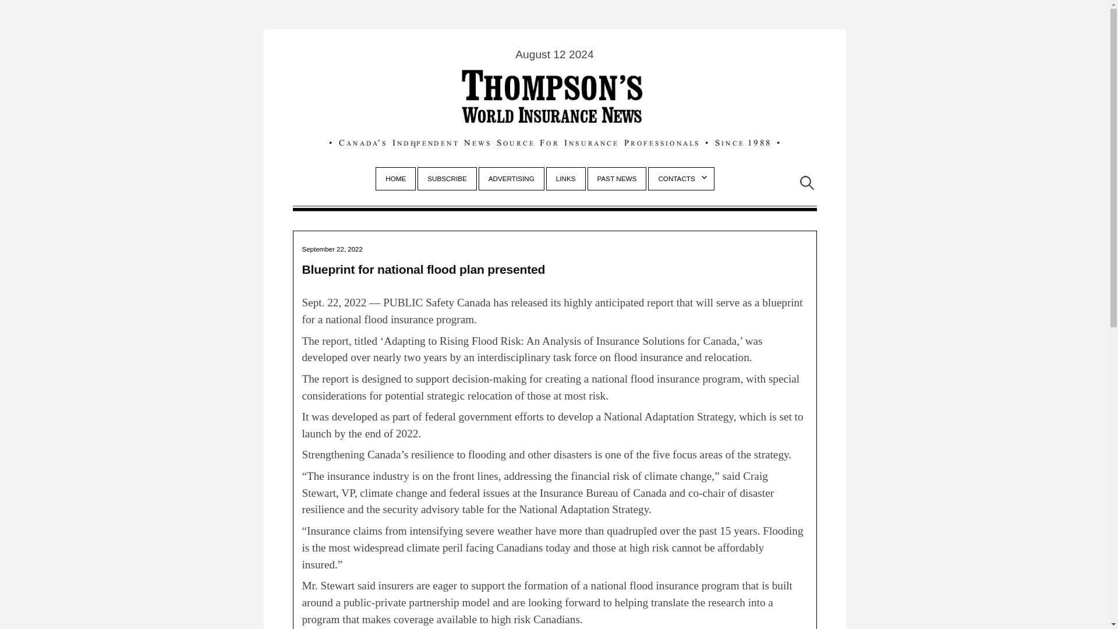 Image resolution: width=1118 pixels, height=629 pixels. What do you see at coordinates (447, 179) in the screenshot?
I see `SUBSCRIBE` at bounding box center [447, 179].